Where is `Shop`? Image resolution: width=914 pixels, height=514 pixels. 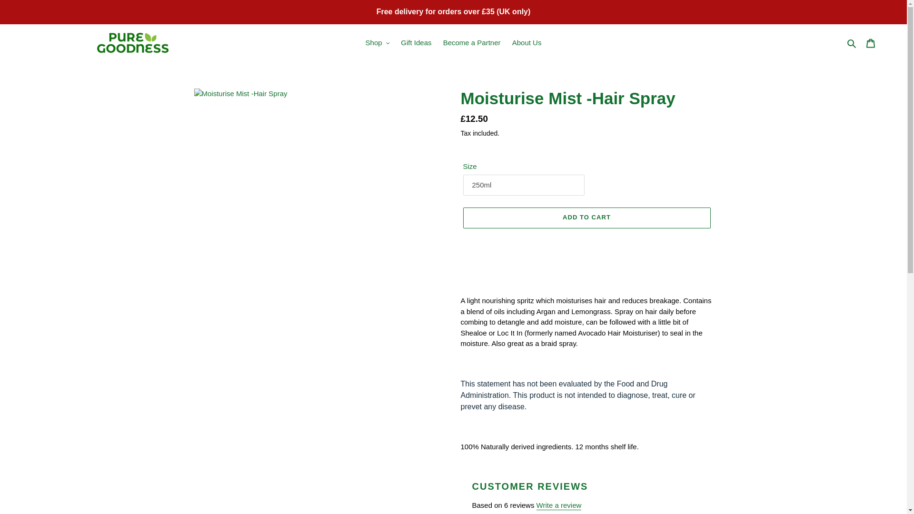 Shop is located at coordinates (378, 43).